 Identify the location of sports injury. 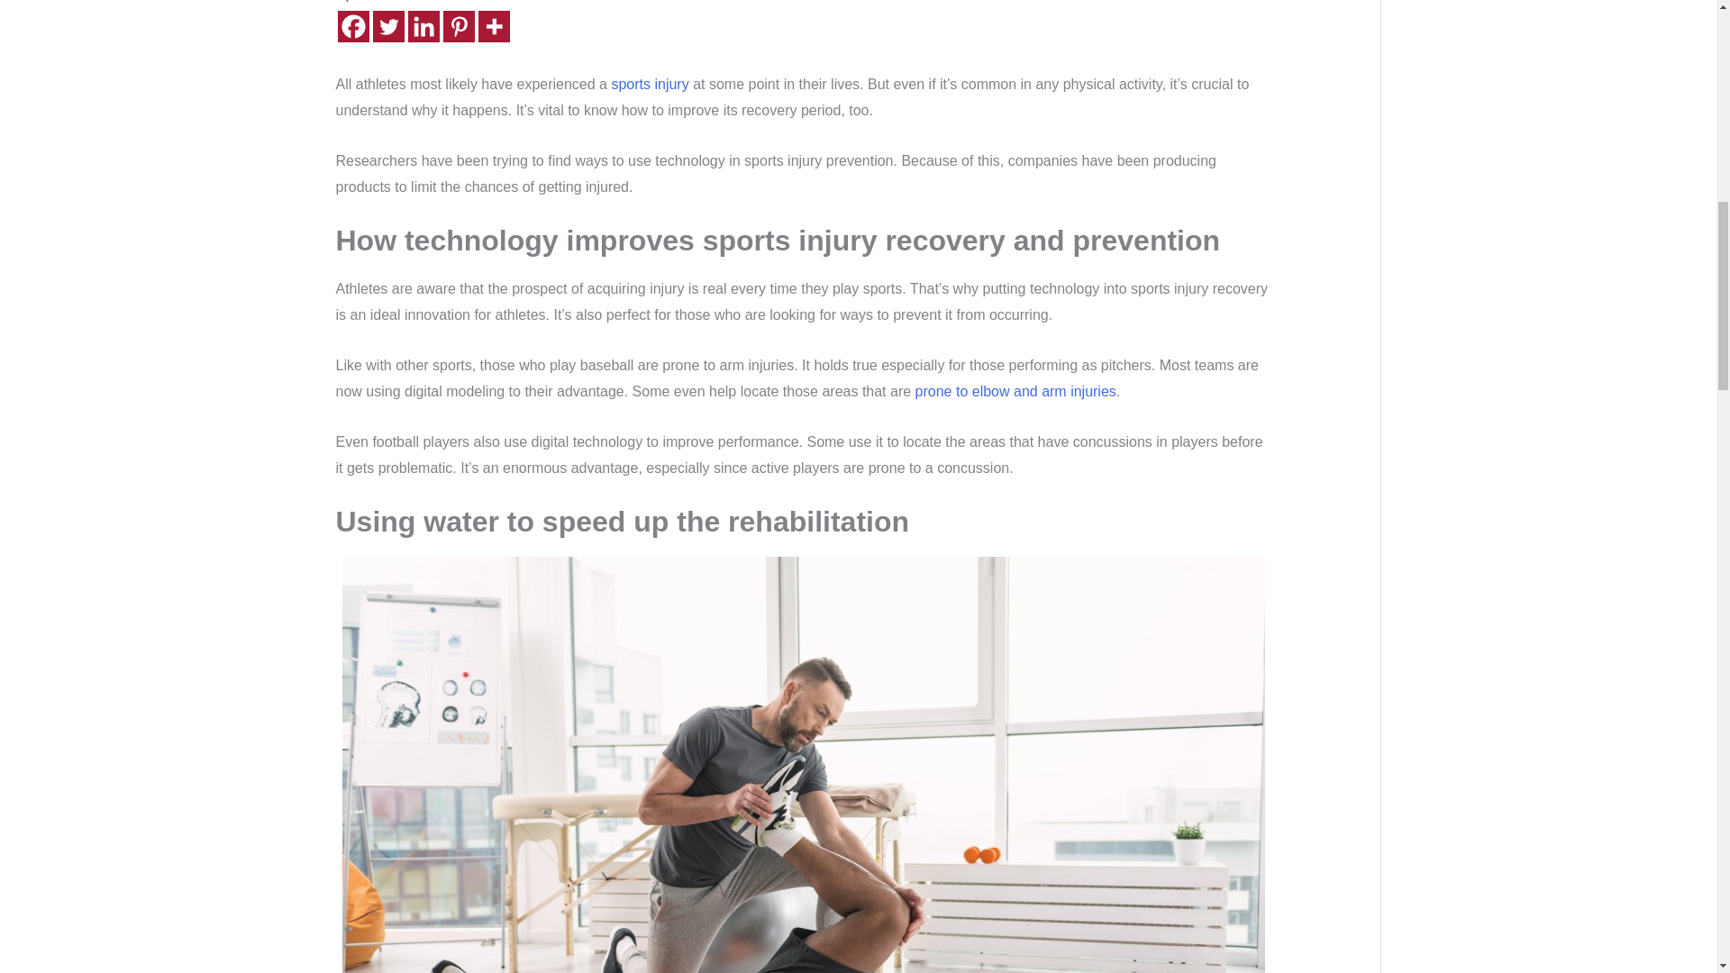
(649, 84).